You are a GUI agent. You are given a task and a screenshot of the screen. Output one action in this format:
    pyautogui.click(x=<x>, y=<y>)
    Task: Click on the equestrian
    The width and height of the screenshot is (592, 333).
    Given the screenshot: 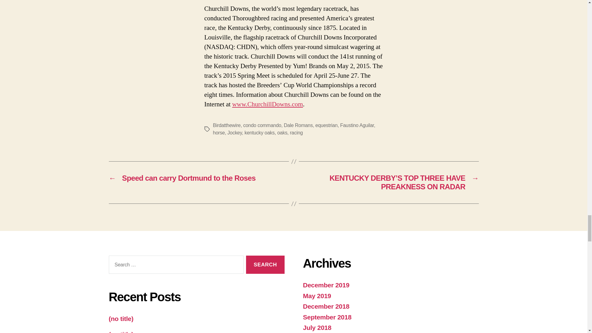 What is the action you would take?
    pyautogui.click(x=326, y=125)
    